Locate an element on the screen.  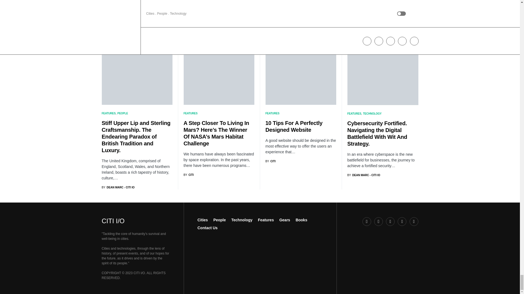
View all posts by Dean Marc - Citi IO is located at coordinates (364, 175).